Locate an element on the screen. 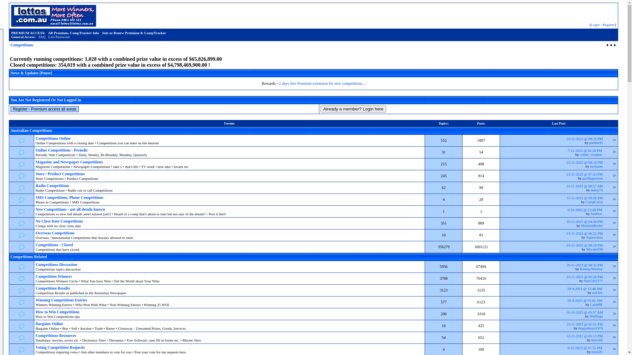 This screenshot has width=632, height=355. Voting Competition Requests is located at coordinates (60, 347).